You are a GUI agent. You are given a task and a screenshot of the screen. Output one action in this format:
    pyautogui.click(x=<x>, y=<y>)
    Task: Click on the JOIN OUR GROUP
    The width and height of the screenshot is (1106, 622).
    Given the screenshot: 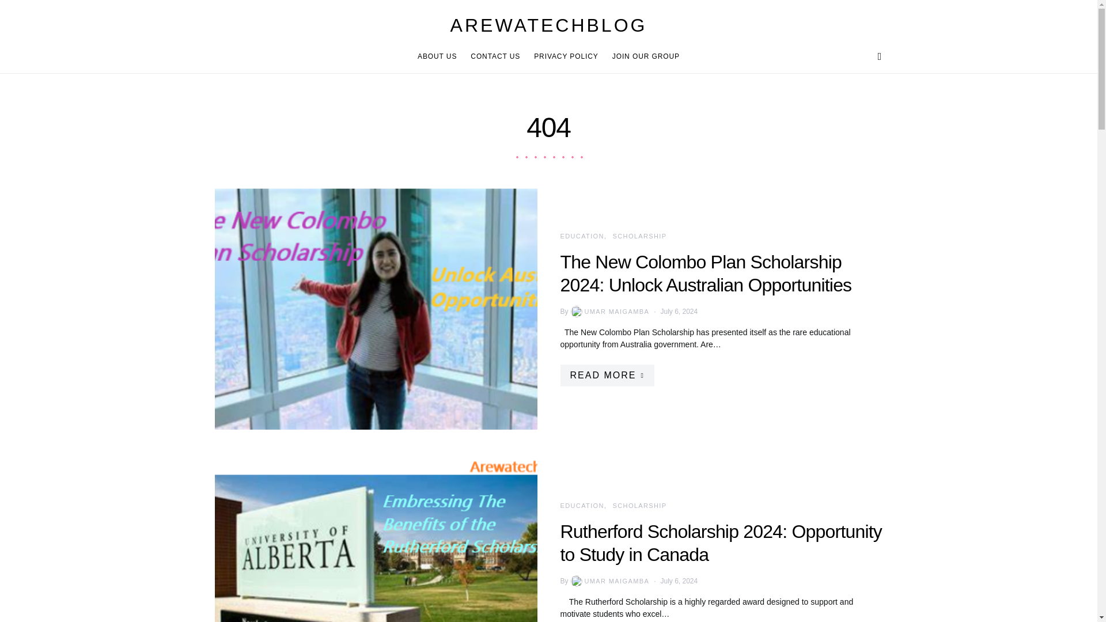 What is the action you would take?
    pyautogui.click(x=642, y=56)
    